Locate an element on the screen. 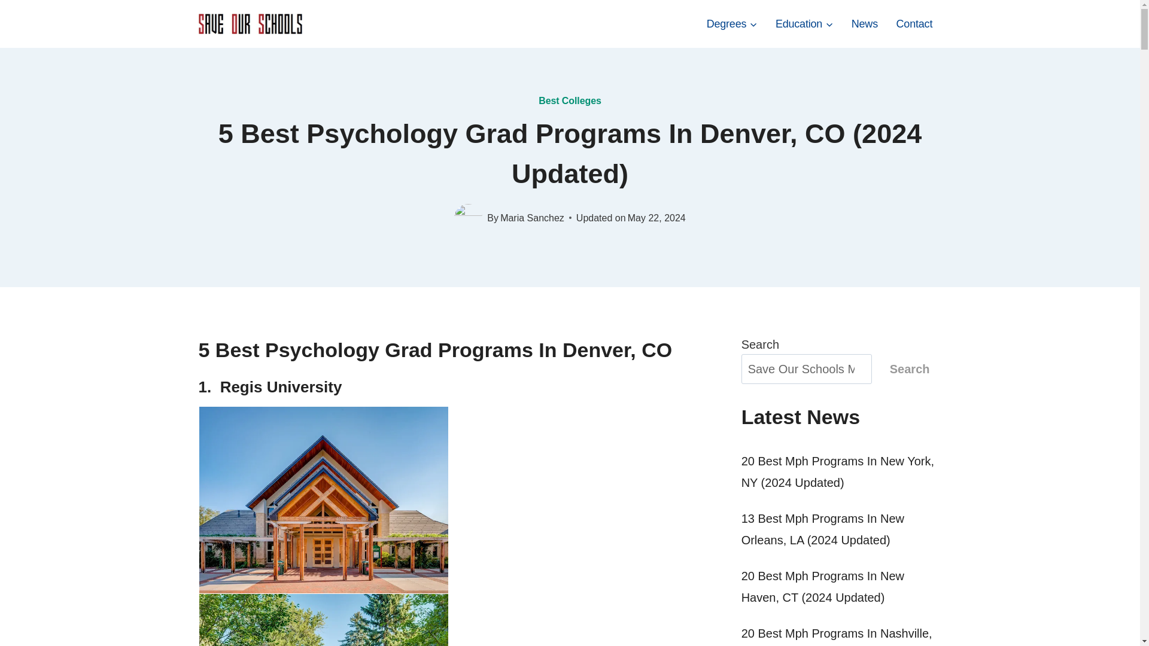  News is located at coordinates (864, 24).